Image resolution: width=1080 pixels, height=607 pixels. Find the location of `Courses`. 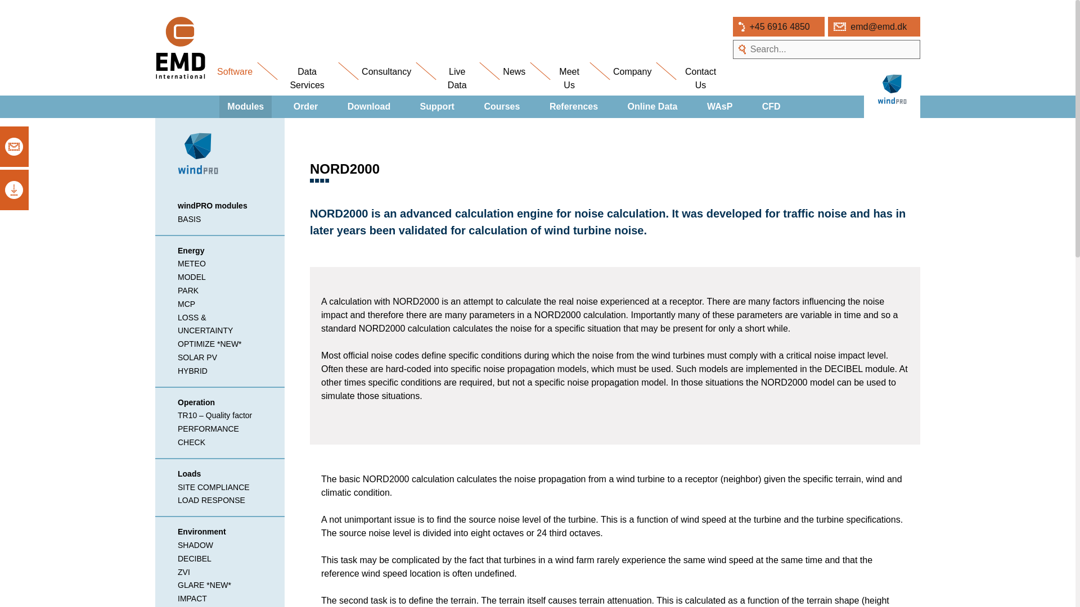

Courses is located at coordinates (502, 106).